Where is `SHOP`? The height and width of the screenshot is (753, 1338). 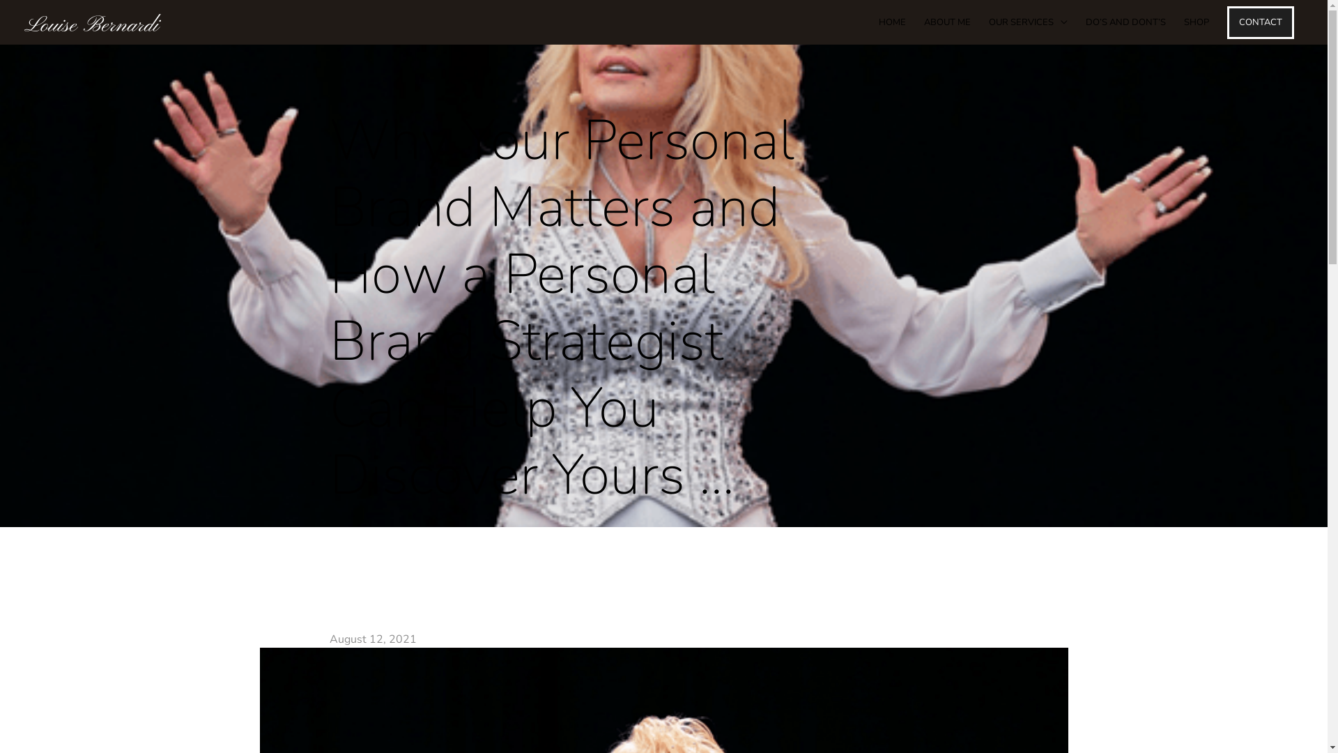 SHOP is located at coordinates (1197, 22).